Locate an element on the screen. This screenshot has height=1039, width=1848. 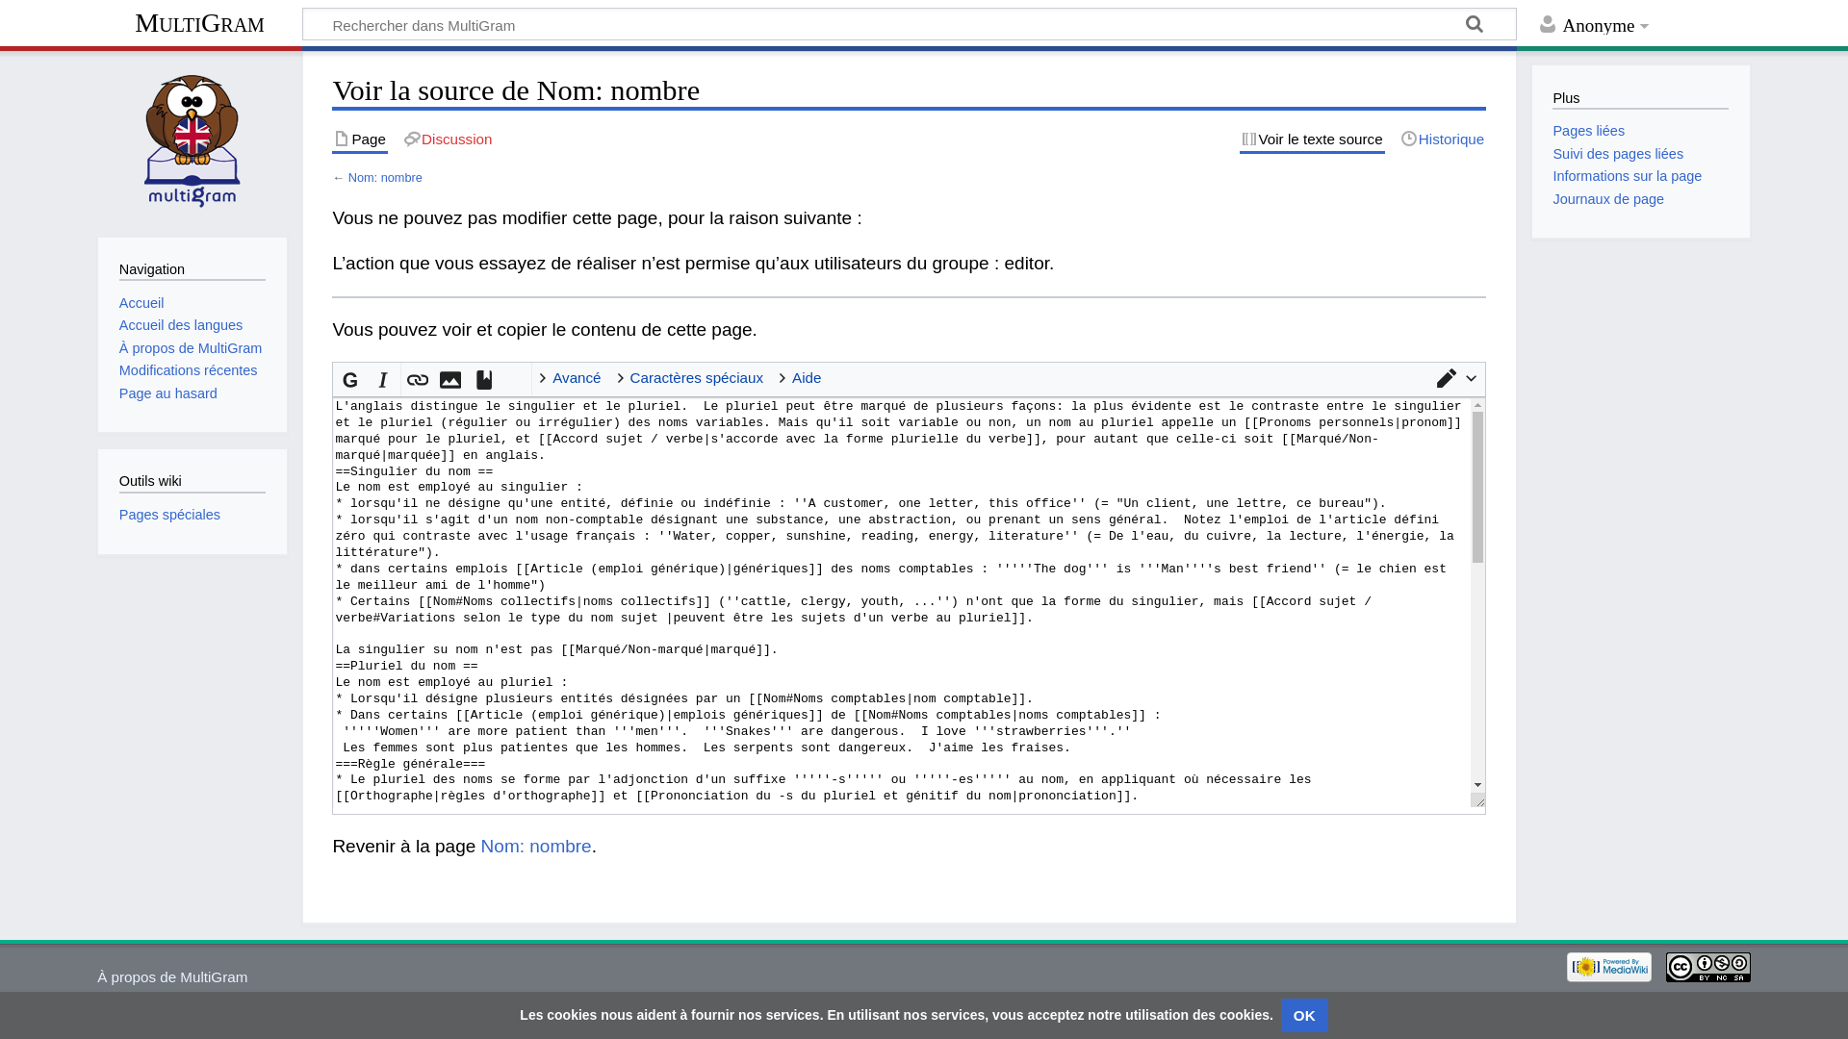
Rechercher les pages comportant ce texte. is located at coordinates (1476, 27).